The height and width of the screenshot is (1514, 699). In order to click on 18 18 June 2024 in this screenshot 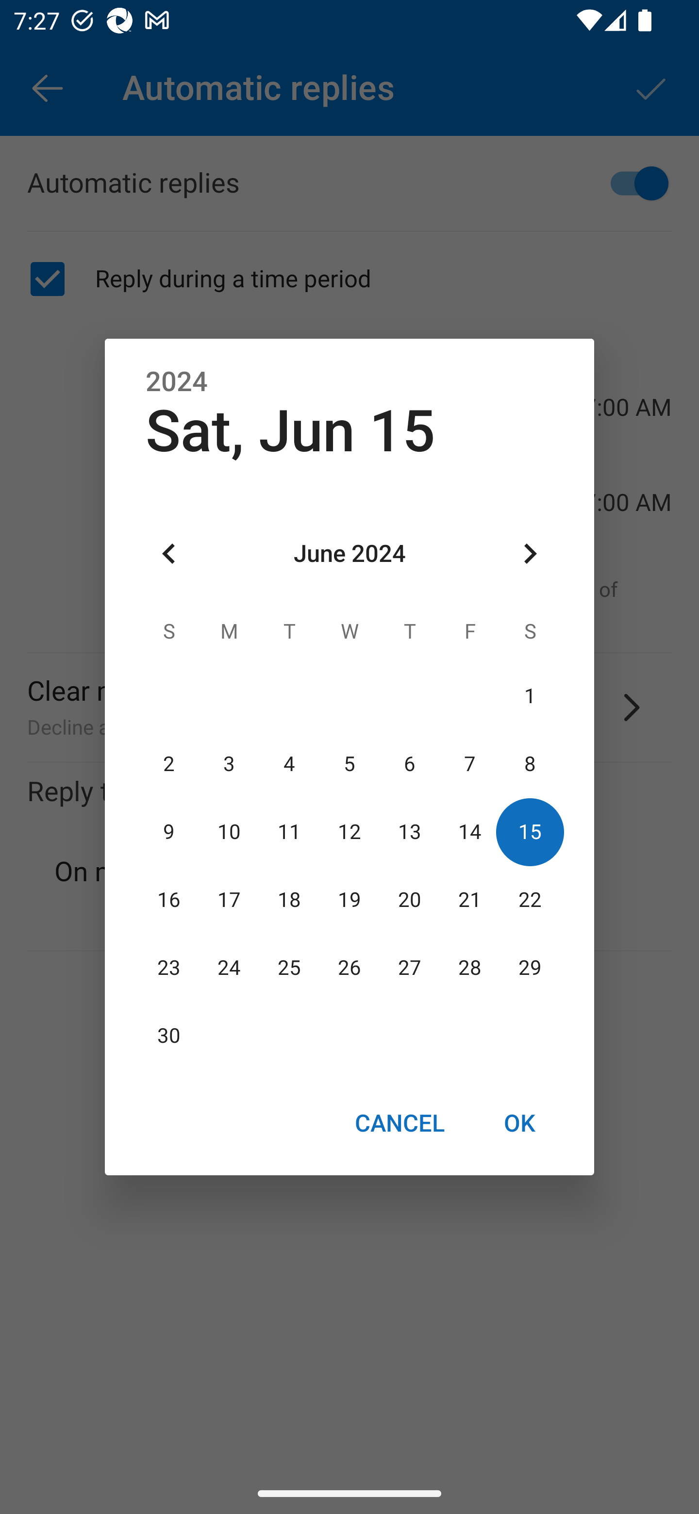, I will do `click(289, 900)`.